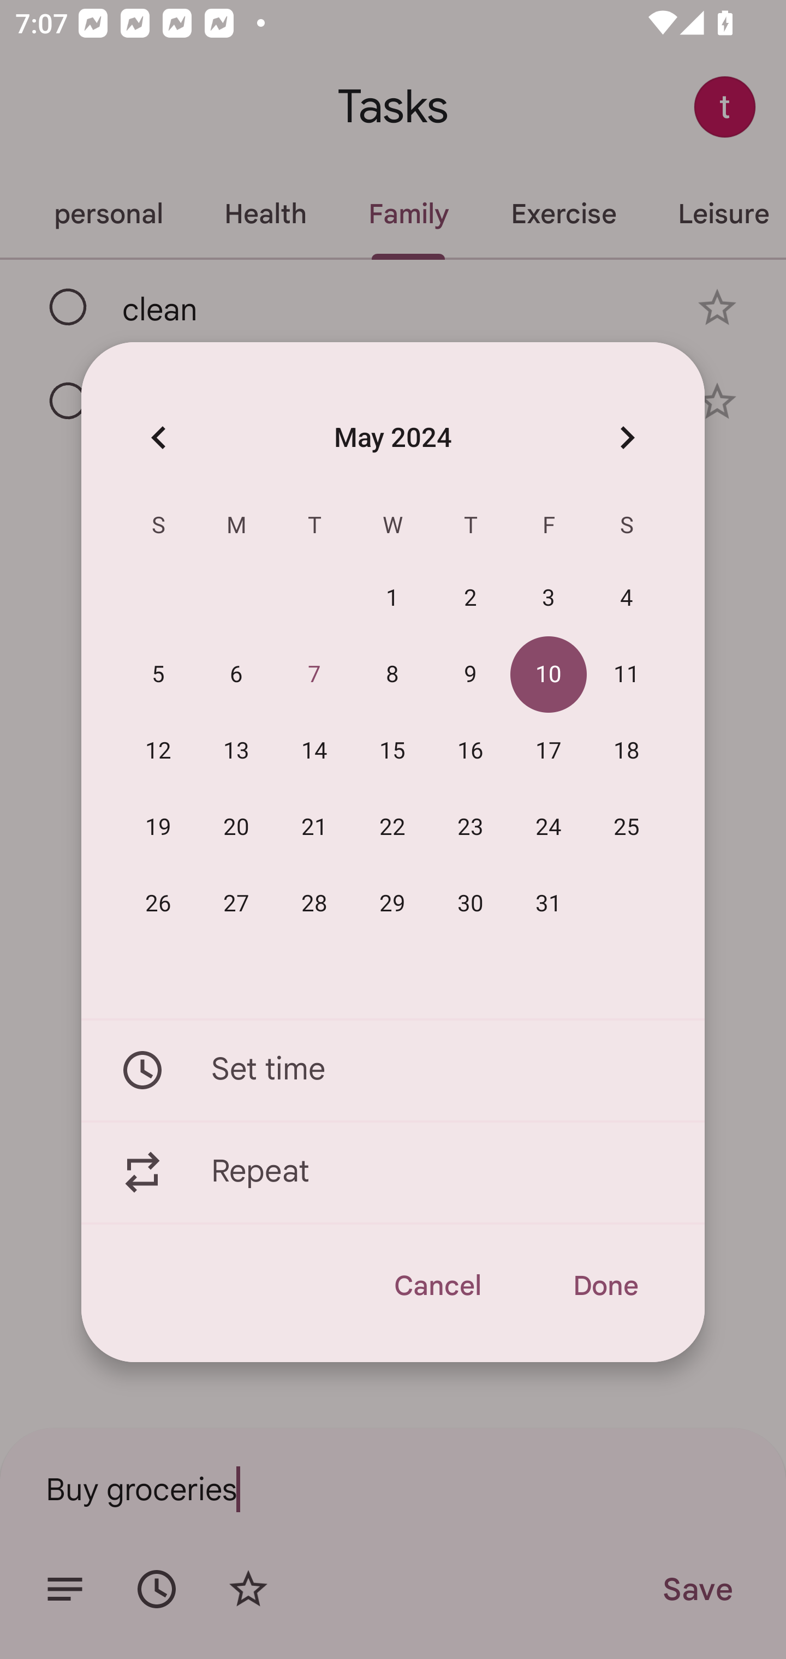 The image size is (786, 1659). Describe the element at coordinates (471, 675) in the screenshot. I see `9 09 May 2024` at that location.